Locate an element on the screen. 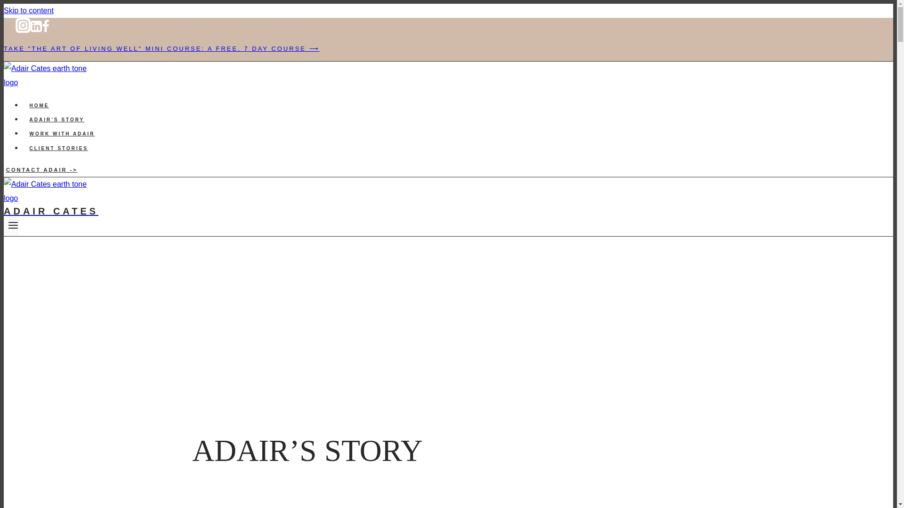 Image resolution: width=904 pixels, height=508 pixels. Facebook is located at coordinates (45, 26).